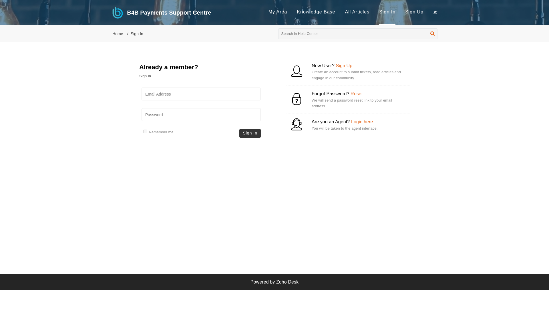  Describe the element at coordinates (357, 12) in the screenshot. I see `All Articles` at that location.